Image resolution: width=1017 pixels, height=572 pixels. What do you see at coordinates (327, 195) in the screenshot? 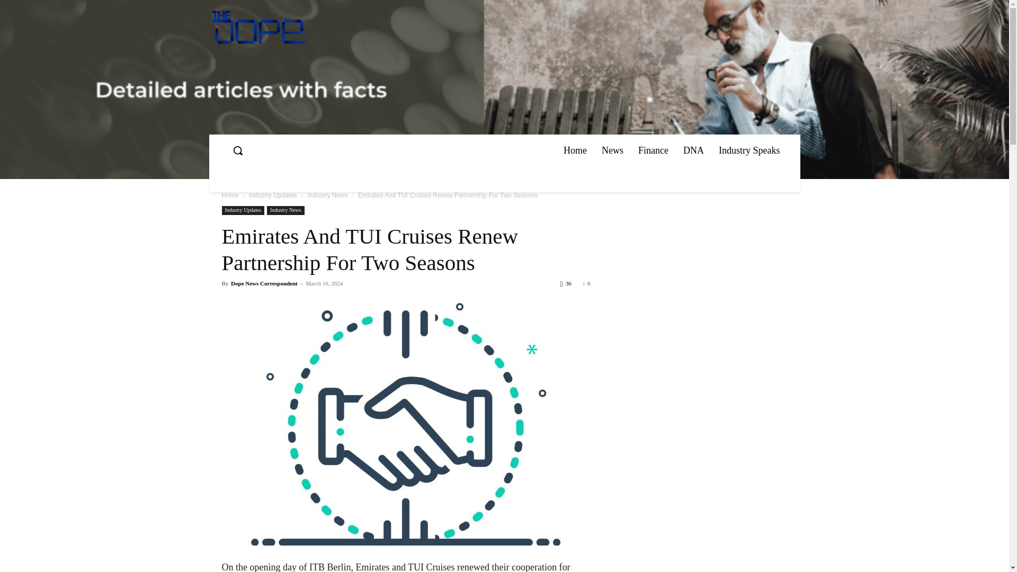
I see `Industry News` at bounding box center [327, 195].